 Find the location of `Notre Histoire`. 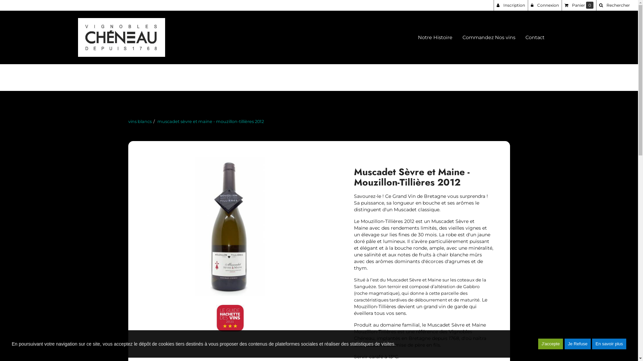

Notre Histoire is located at coordinates (435, 37).